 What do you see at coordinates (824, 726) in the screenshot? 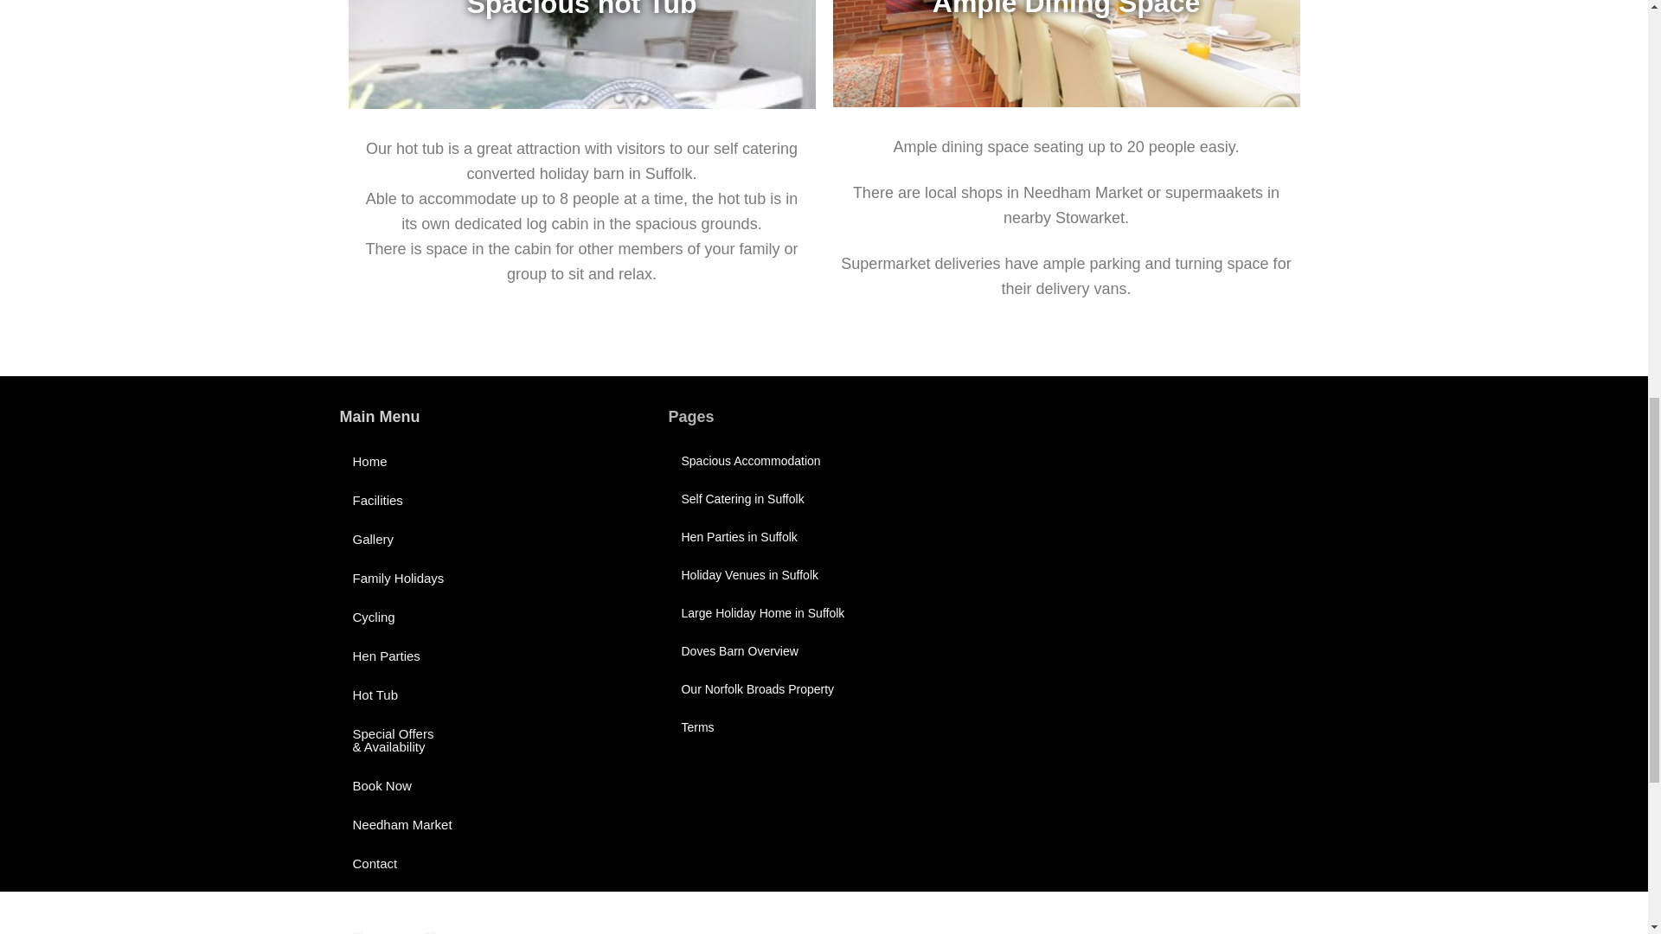
I see `Terms` at bounding box center [824, 726].